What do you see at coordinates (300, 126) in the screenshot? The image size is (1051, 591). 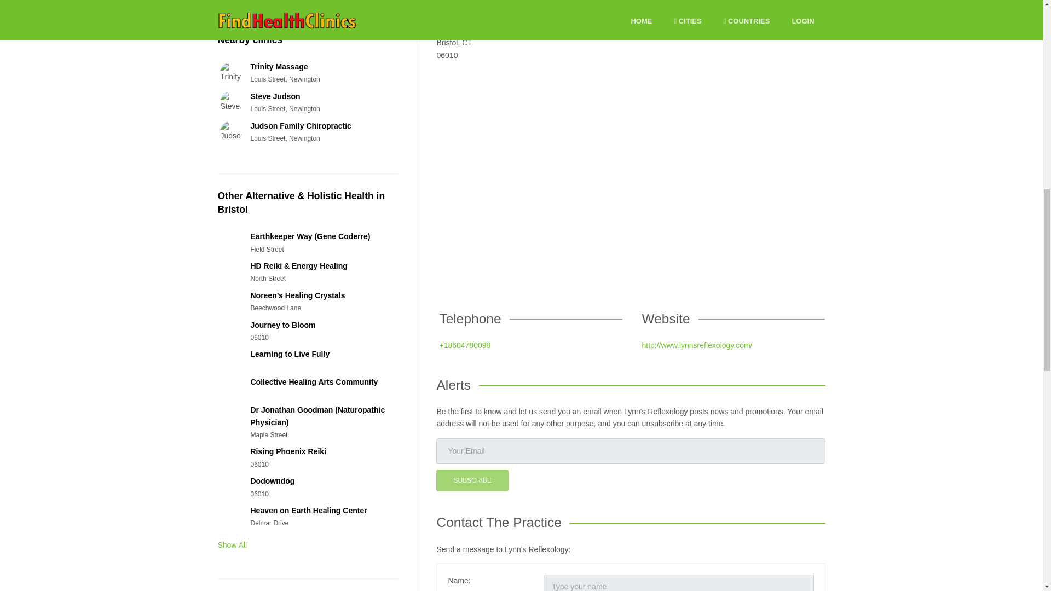 I see `Judson Family Chiropractic` at bounding box center [300, 126].